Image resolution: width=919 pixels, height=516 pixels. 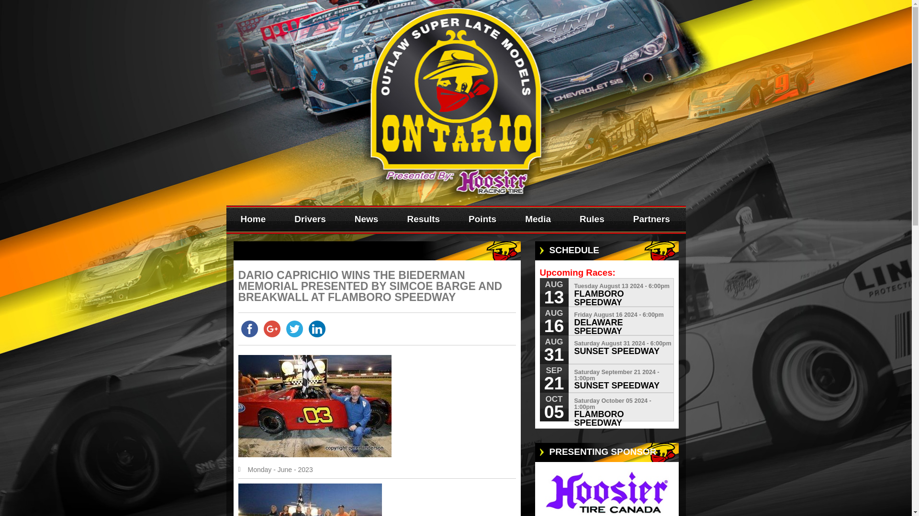 What do you see at coordinates (367, 220) in the screenshot?
I see `News` at bounding box center [367, 220].